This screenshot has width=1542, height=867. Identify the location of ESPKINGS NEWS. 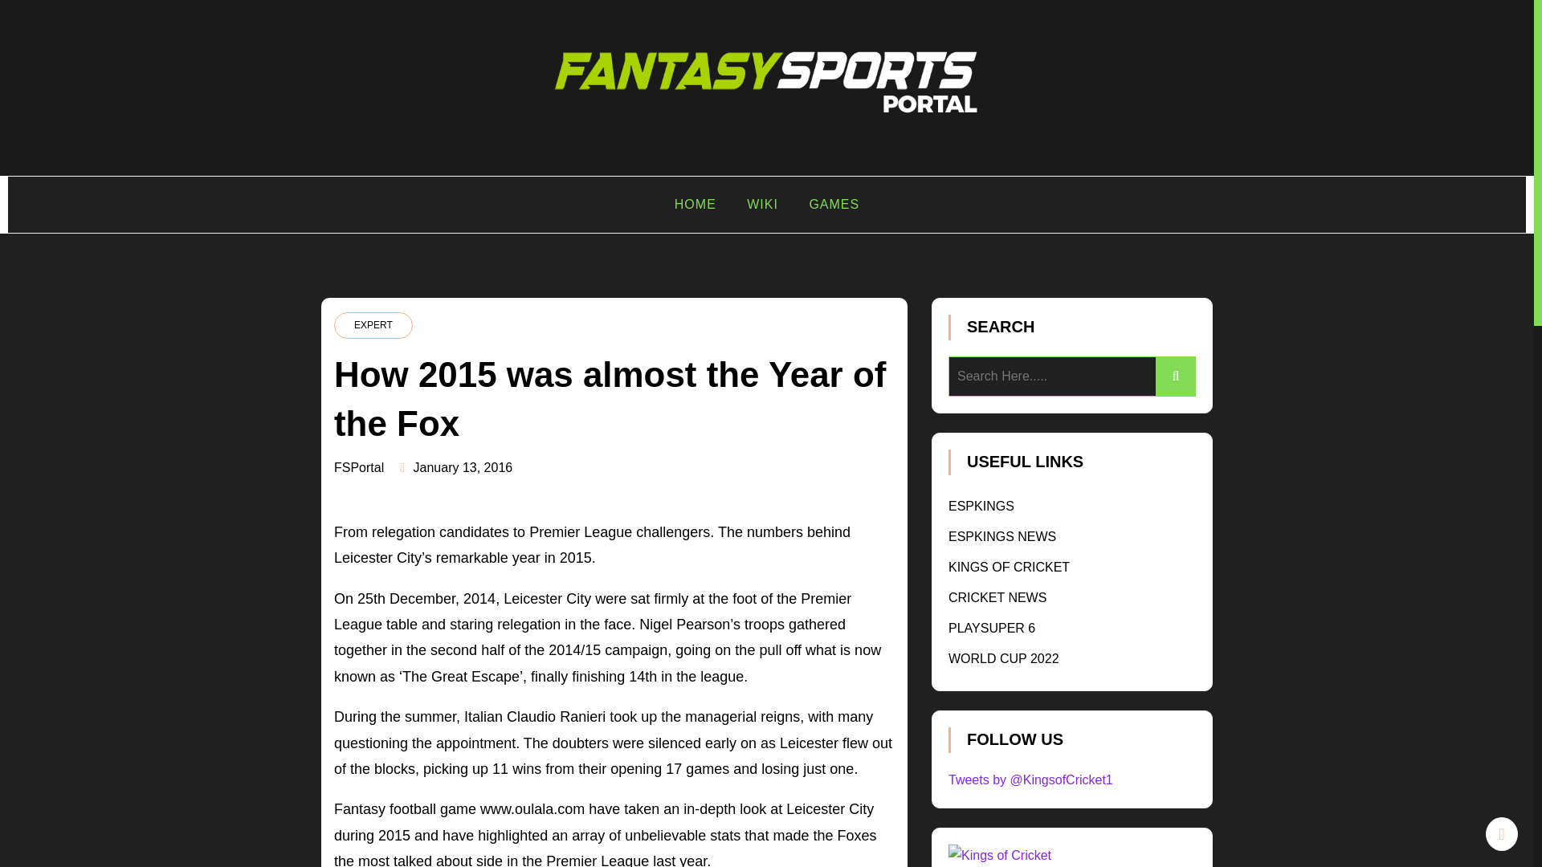
(1002, 536).